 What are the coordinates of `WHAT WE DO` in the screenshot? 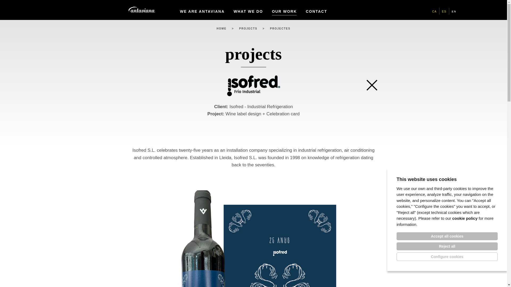 It's located at (248, 10).